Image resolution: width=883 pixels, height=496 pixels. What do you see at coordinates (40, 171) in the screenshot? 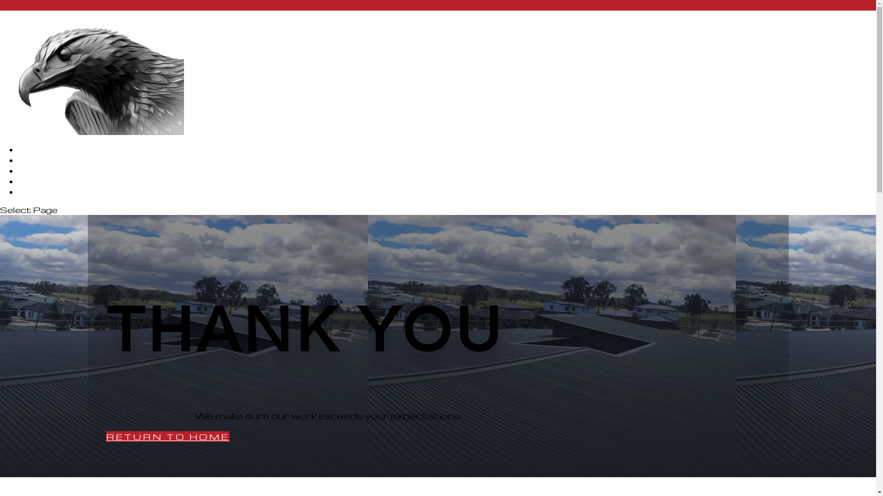
I see `Services` at bounding box center [40, 171].